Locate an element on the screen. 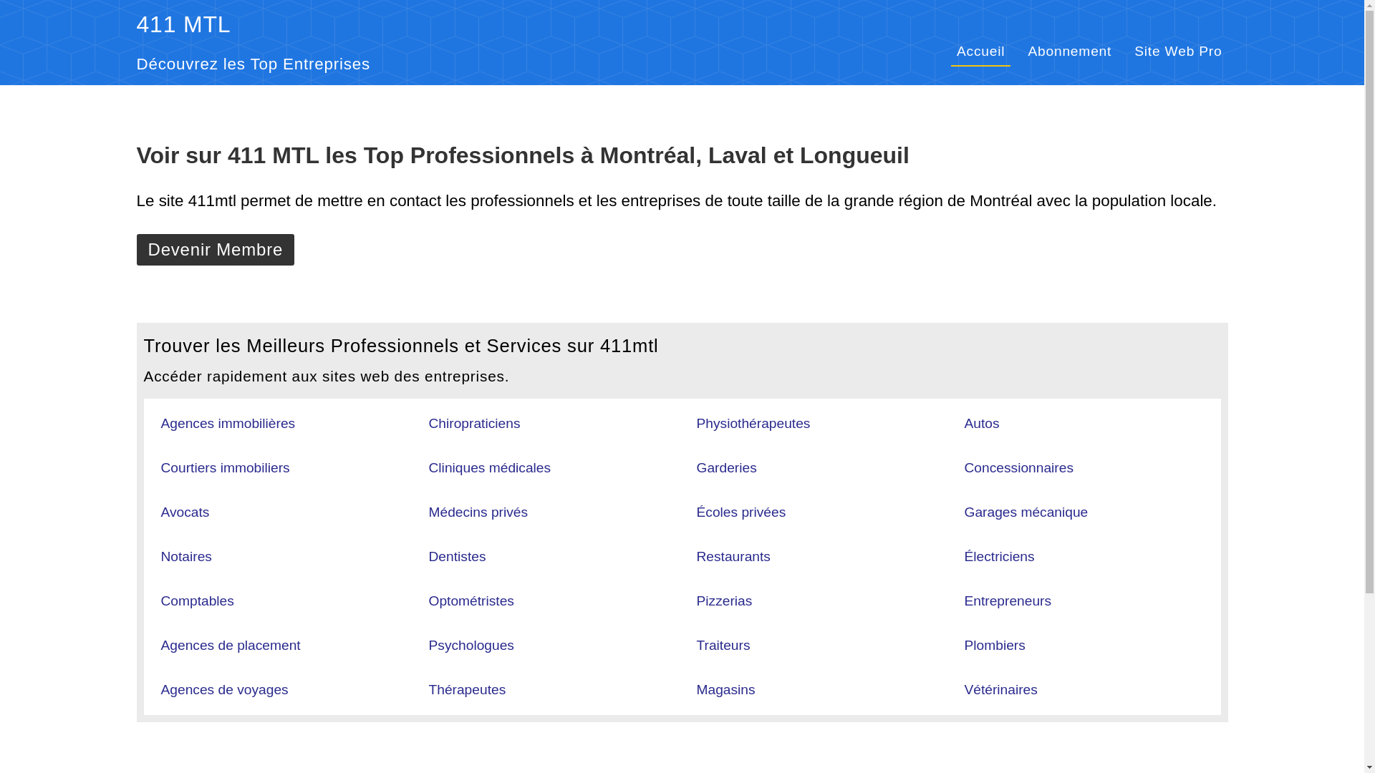 The height and width of the screenshot is (773, 1375). Pizzerias is located at coordinates (724, 601).